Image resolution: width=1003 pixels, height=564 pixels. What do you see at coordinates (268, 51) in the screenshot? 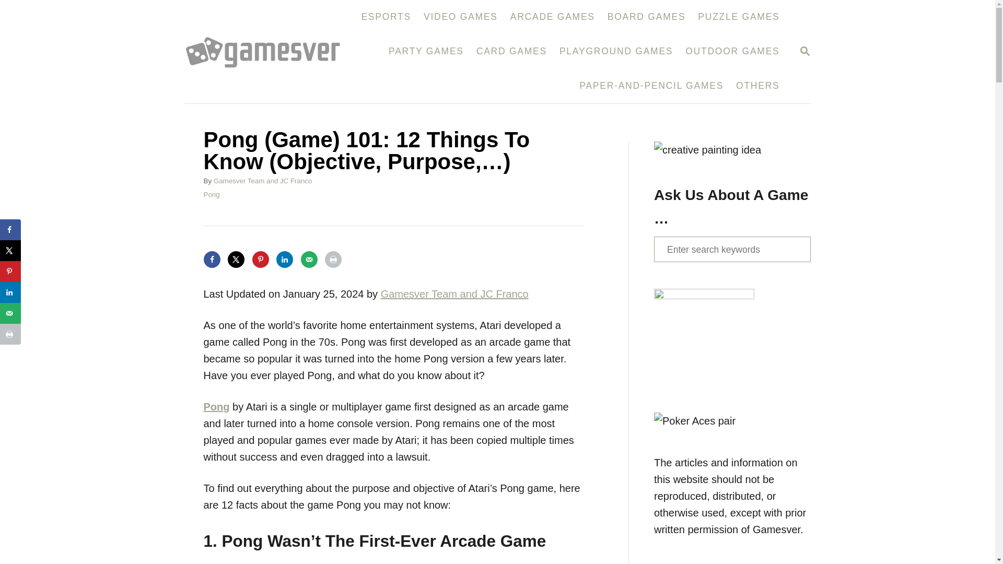
I see `Gamesver` at bounding box center [268, 51].